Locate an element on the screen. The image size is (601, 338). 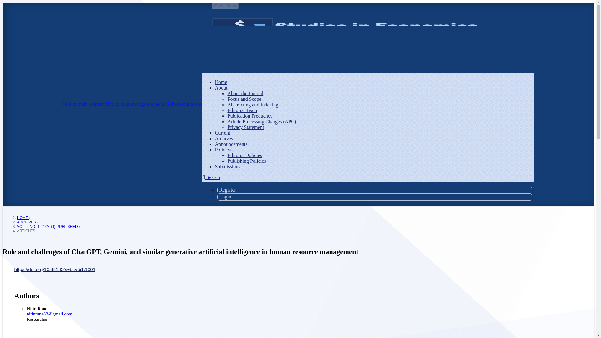
Search is located at coordinates (211, 177).